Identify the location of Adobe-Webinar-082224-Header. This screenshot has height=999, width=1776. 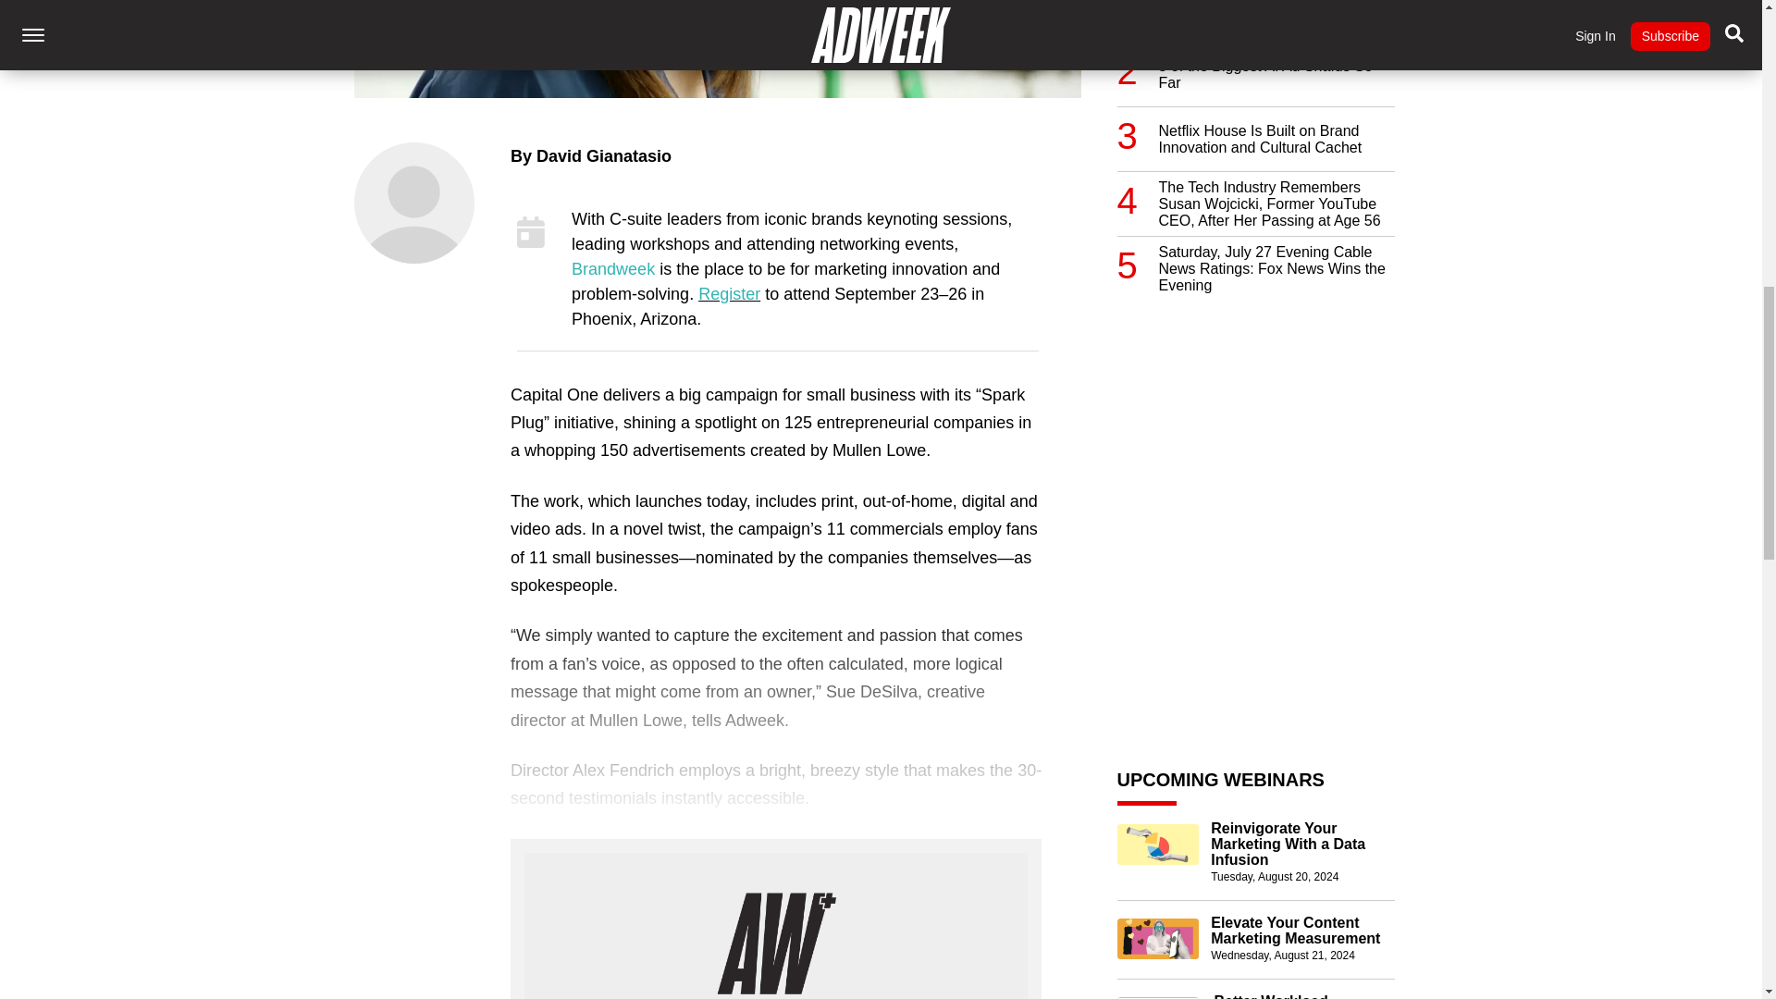
(1158, 997).